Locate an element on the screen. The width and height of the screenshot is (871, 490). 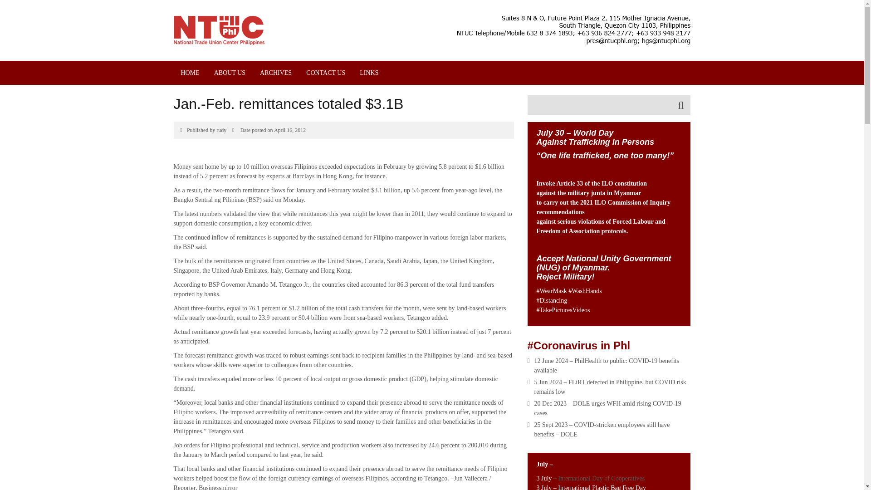
International Day of Cooperatives  is located at coordinates (602, 478).